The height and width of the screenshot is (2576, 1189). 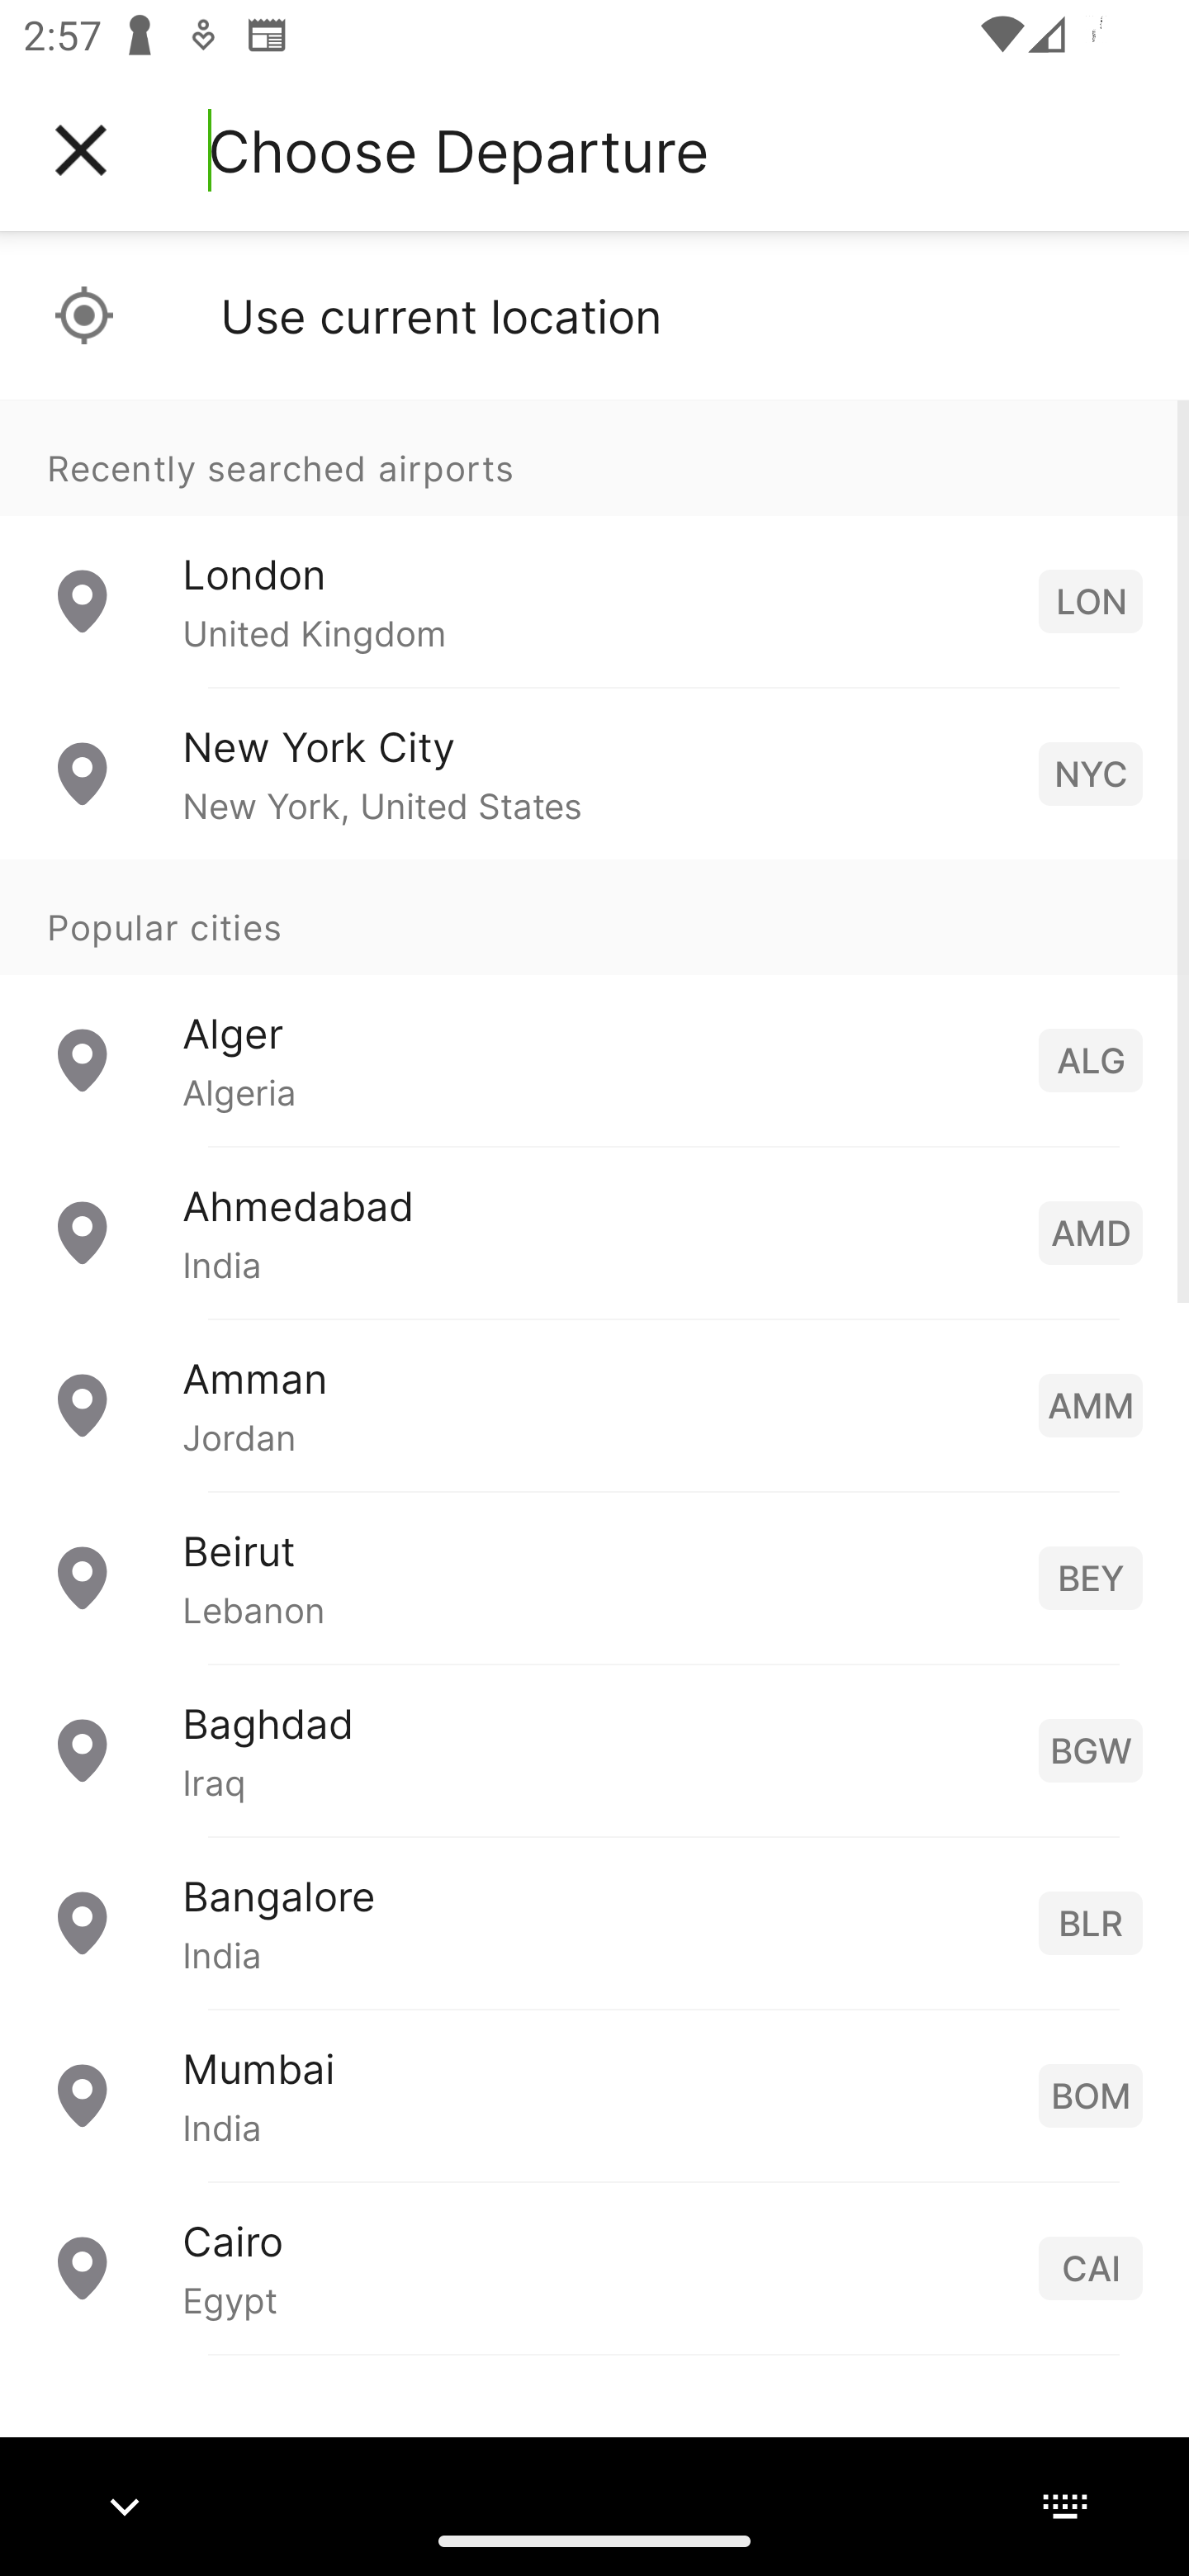 I want to click on Recently searched airports, so click(x=594, y=457).